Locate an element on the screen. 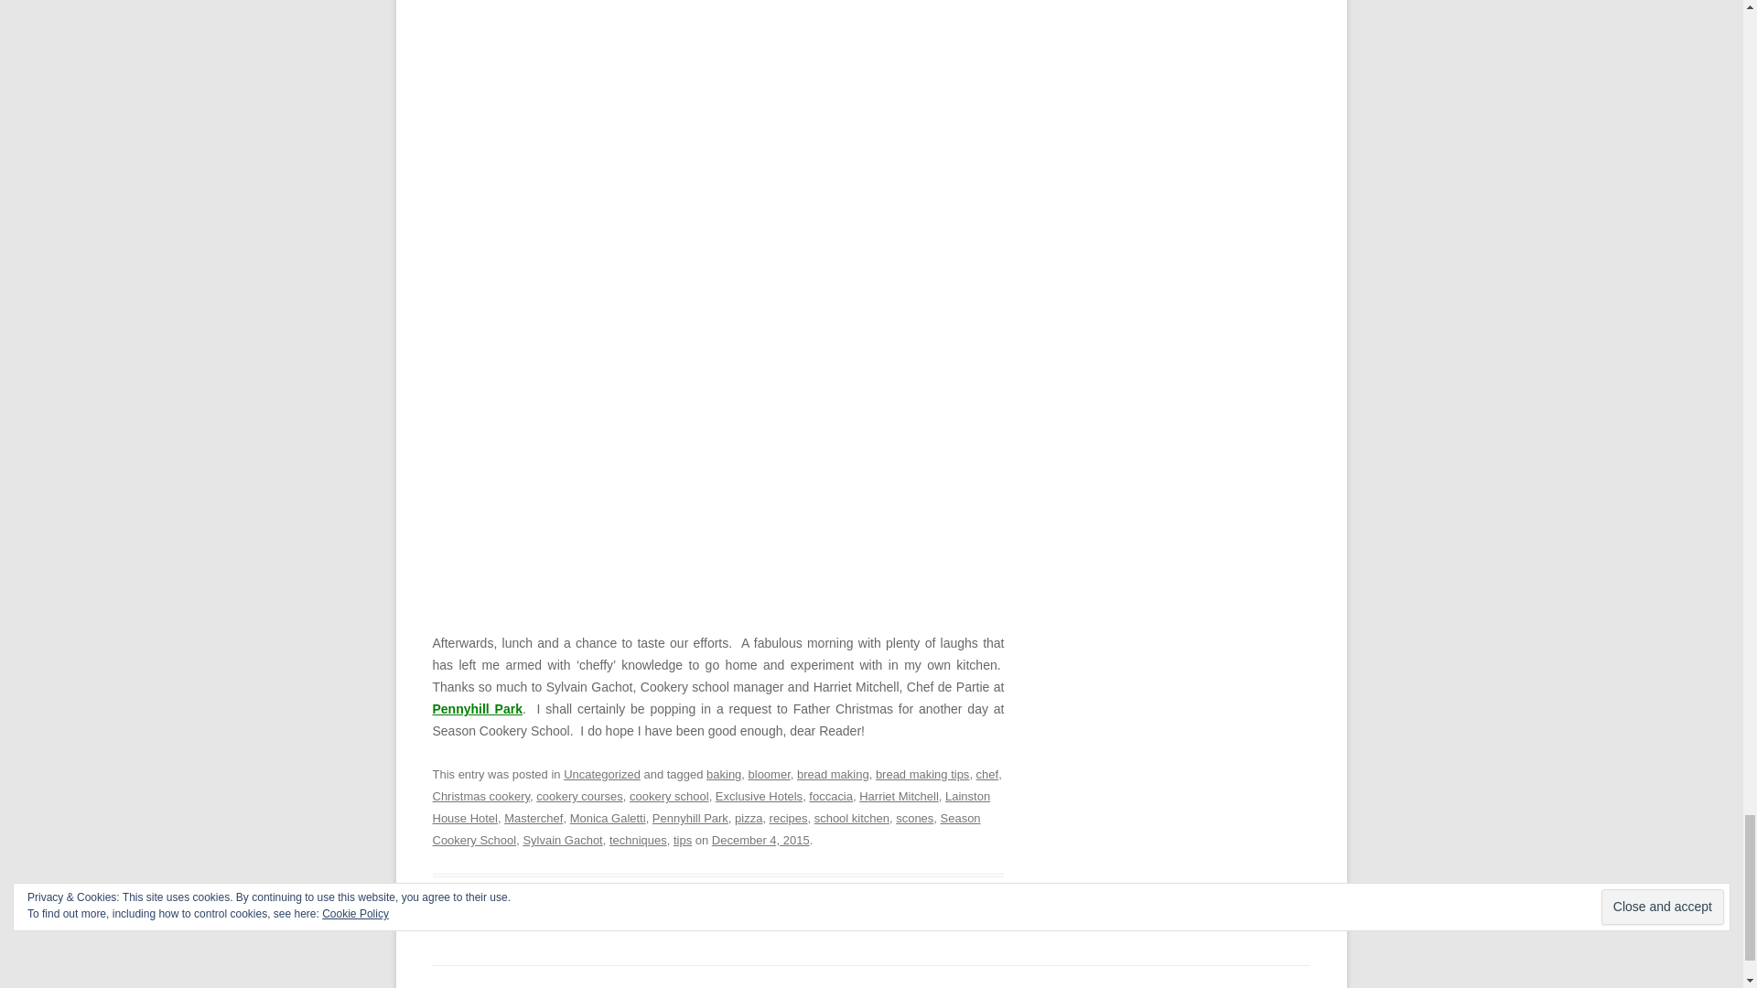 The width and height of the screenshot is (1757, 988). bread making tips is located at coordinates (922, 774).